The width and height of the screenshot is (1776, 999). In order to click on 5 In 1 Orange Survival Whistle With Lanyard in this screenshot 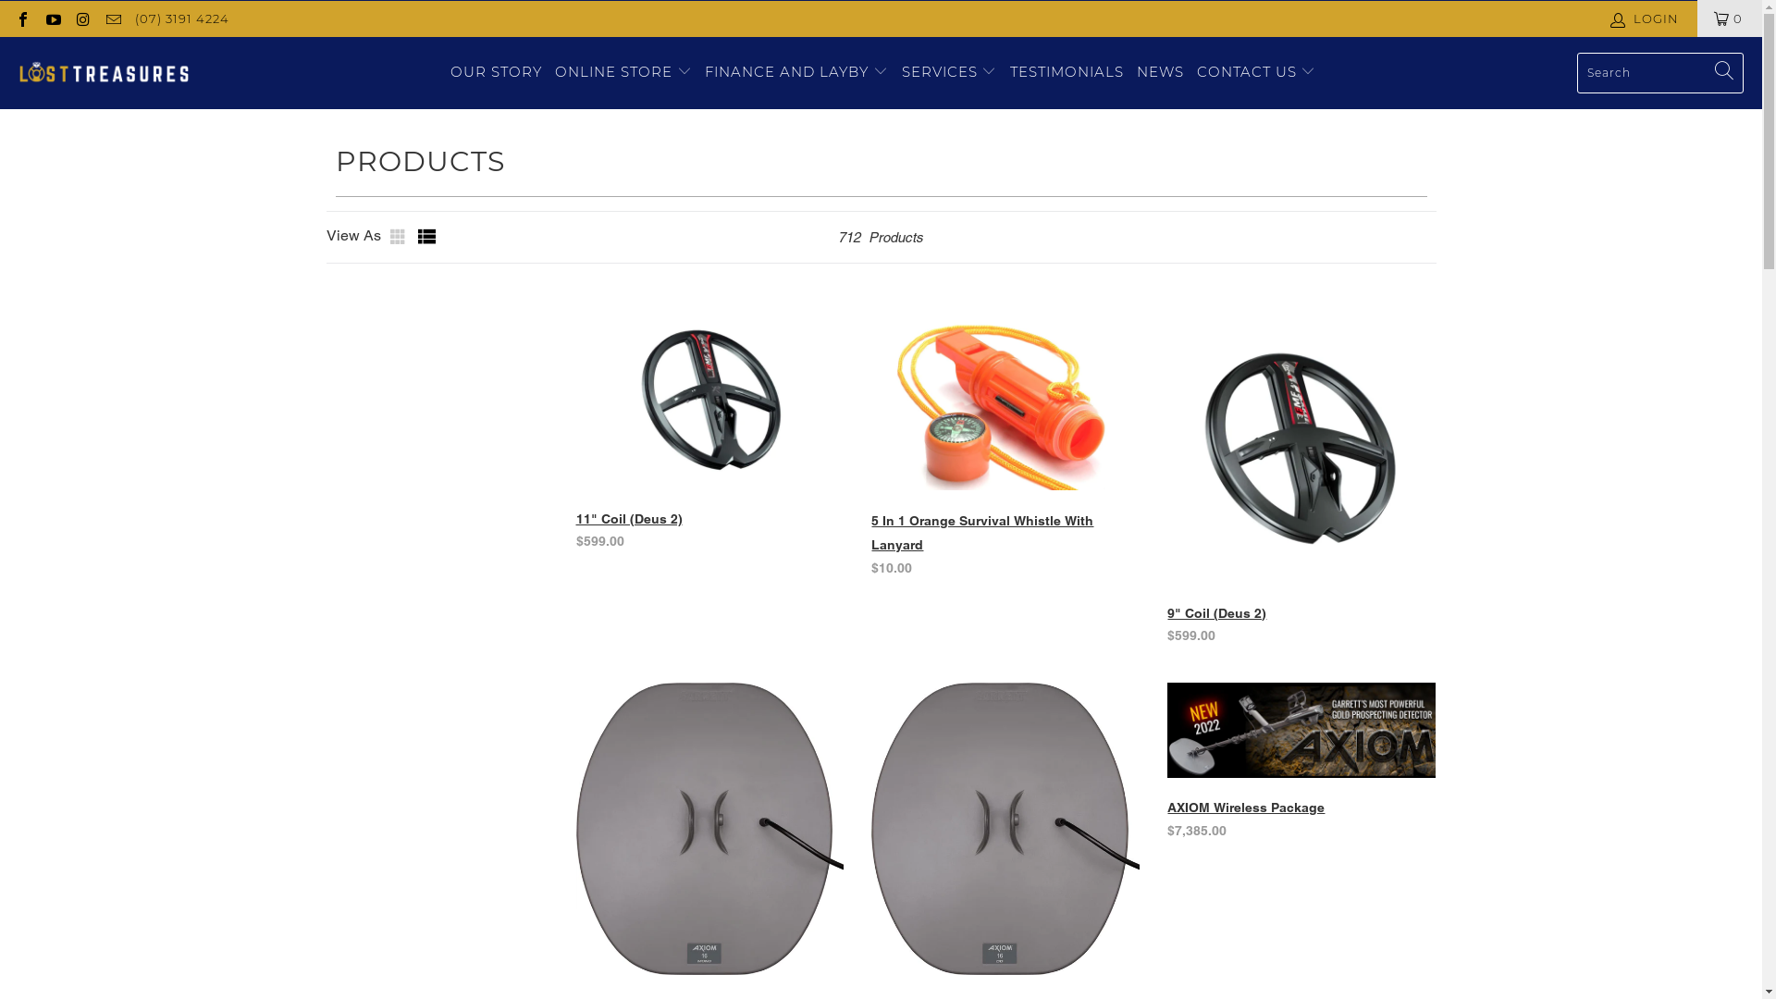, I will do `click(982, 533)`.